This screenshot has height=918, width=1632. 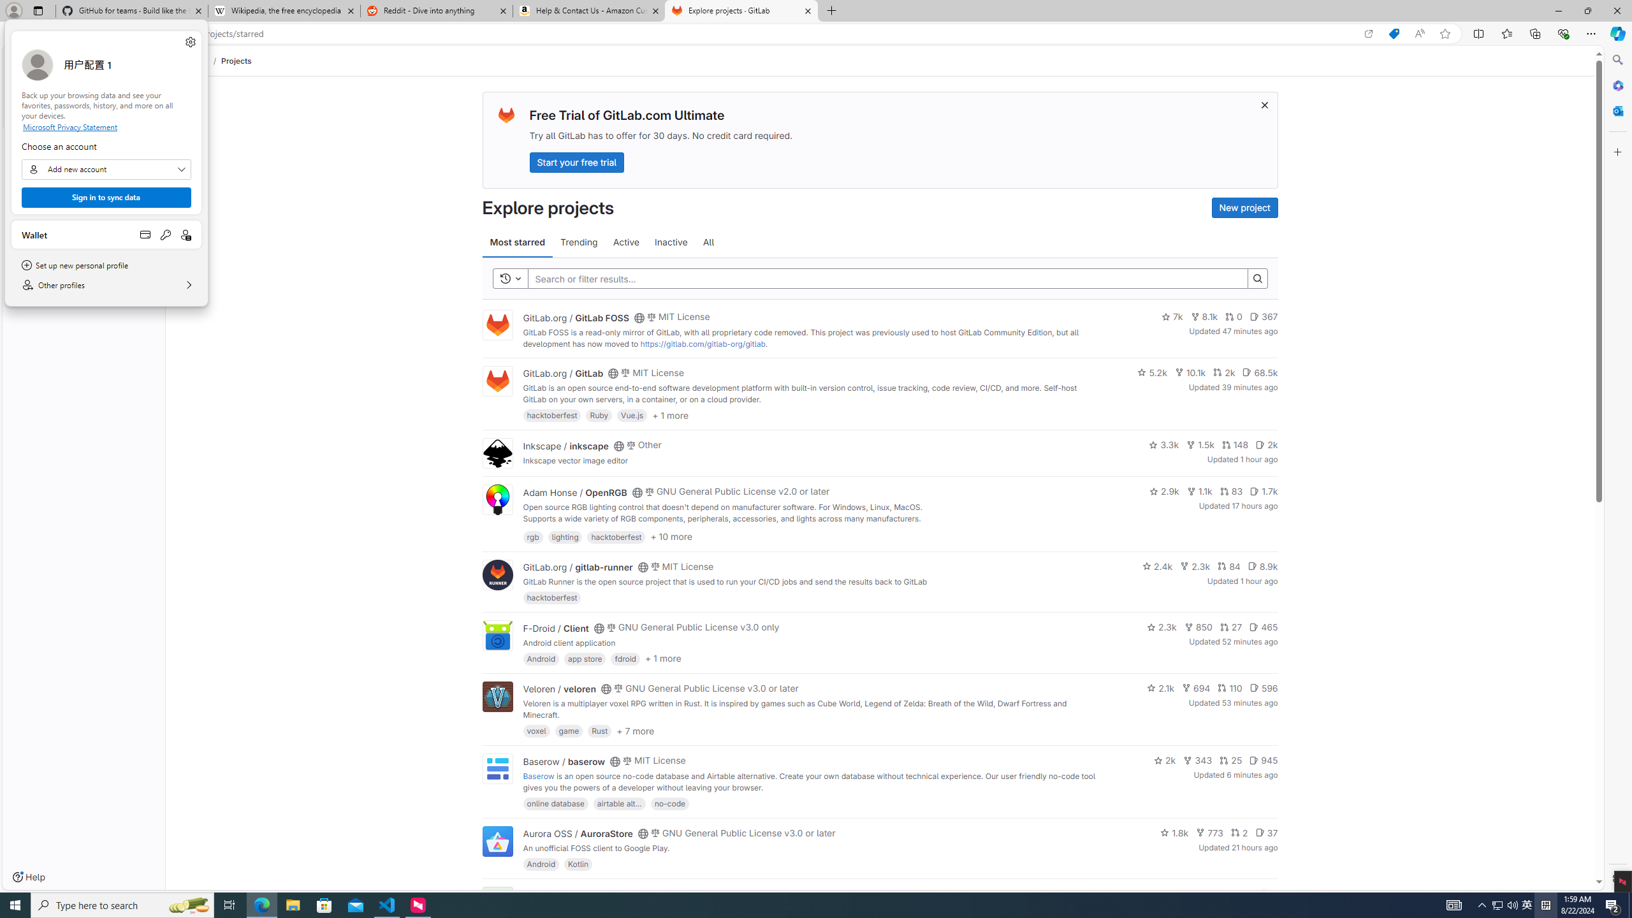 What do you see at coordinates (541, 864) in the screenshot?
I see `8.1k` at bounding box center [541, 864].